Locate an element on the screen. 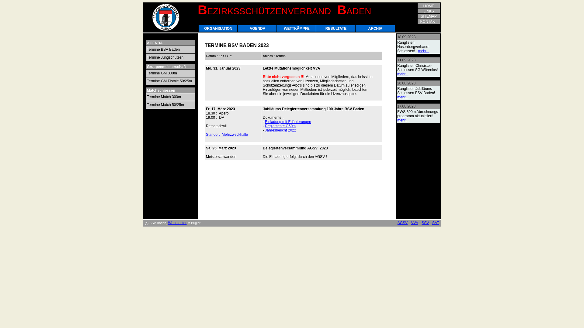 This screenshot has width=584, height=328. AGSV is located at coordinates (403, 223).